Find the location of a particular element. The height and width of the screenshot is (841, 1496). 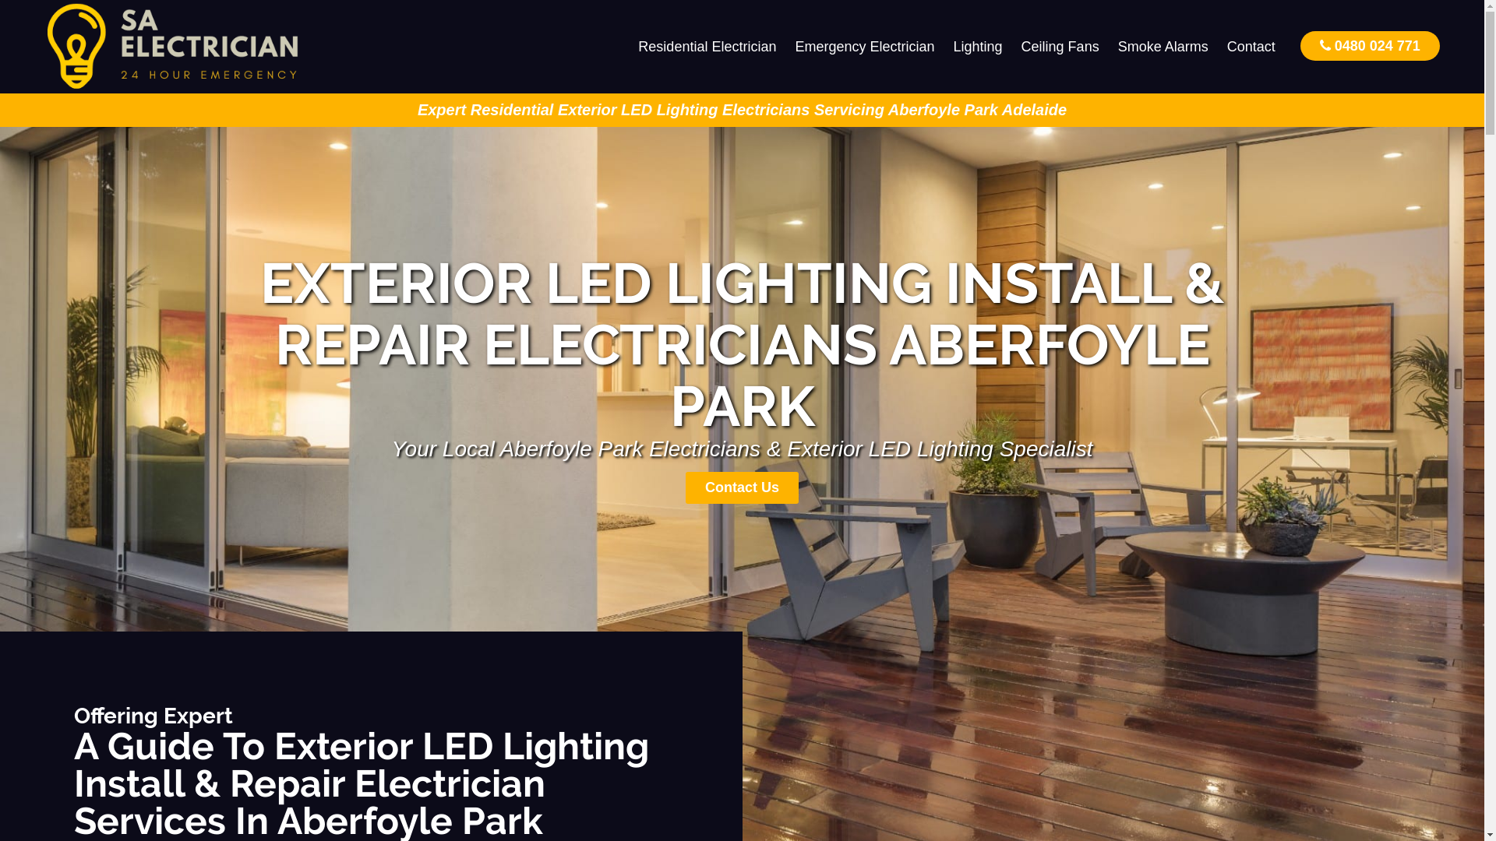

Residential Electrician is located at coordinates (707, 47).